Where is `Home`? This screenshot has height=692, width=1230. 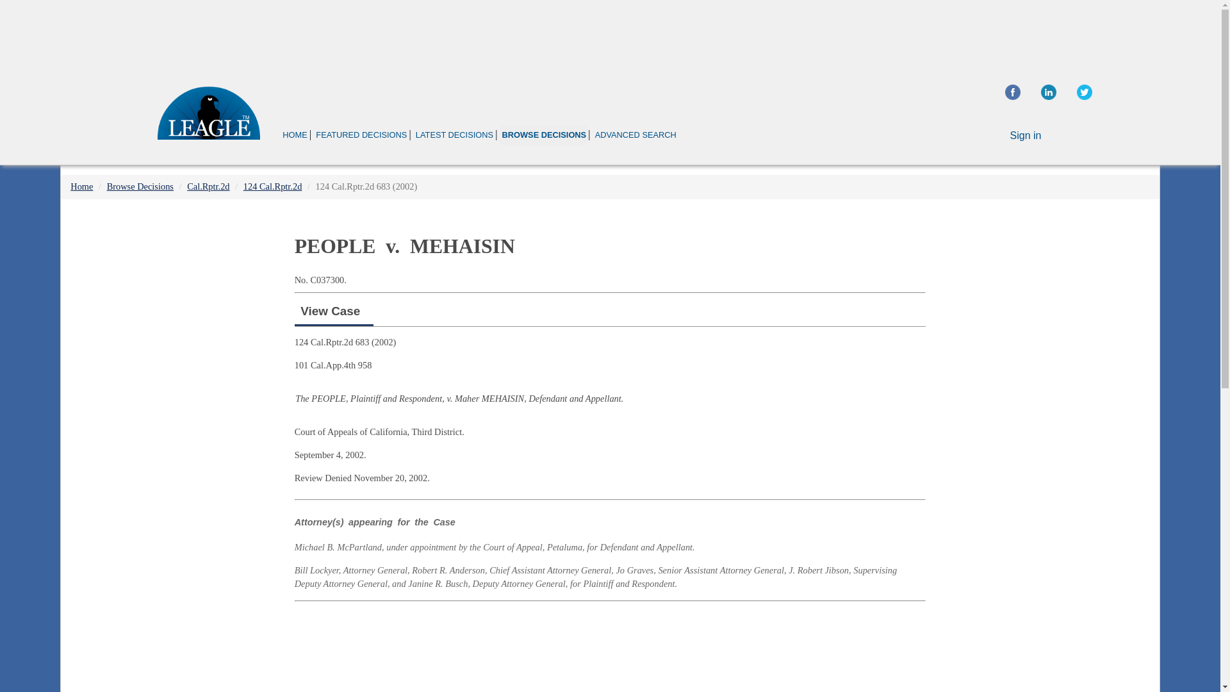 Home is located at coordinates (81, 186).